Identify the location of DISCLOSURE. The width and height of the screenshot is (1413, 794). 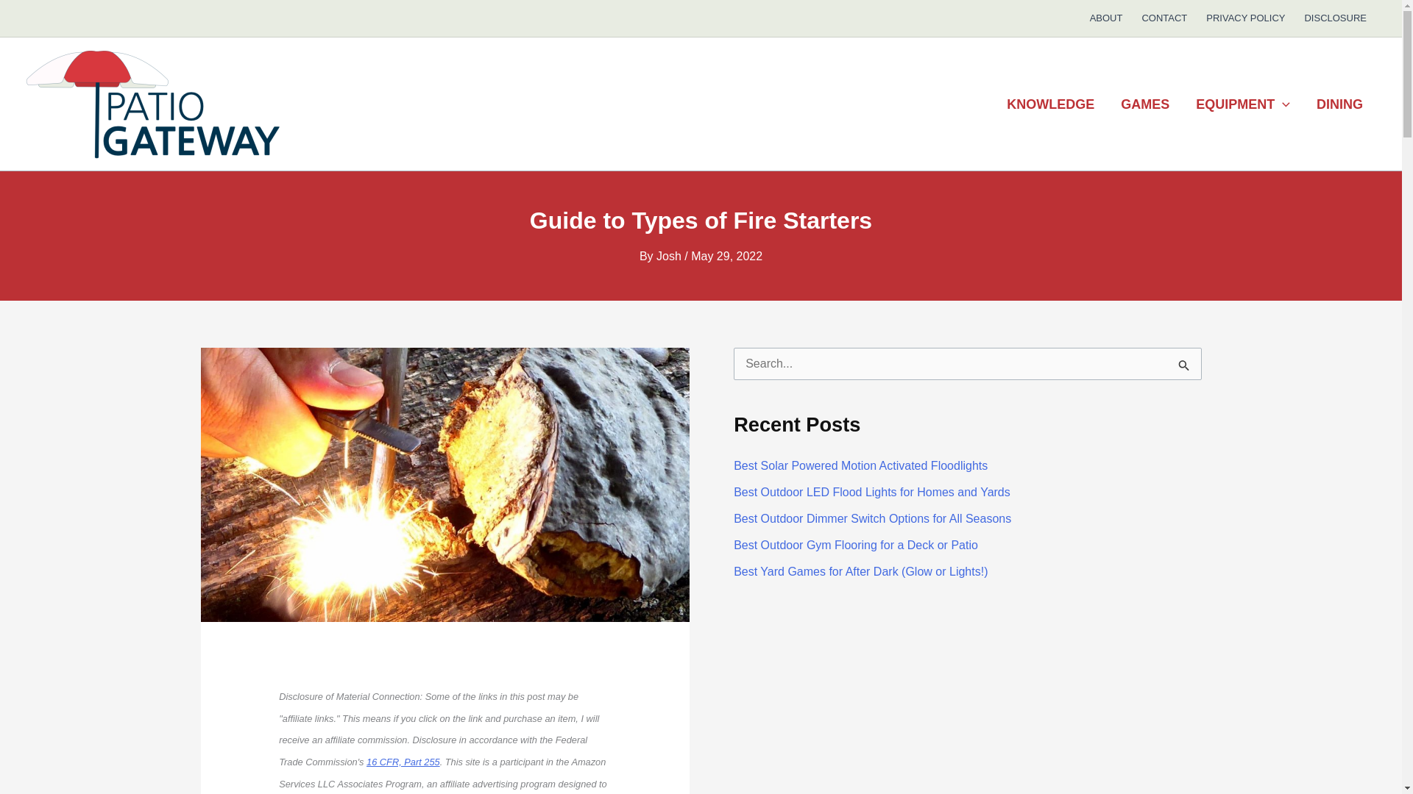
(1335, 18).